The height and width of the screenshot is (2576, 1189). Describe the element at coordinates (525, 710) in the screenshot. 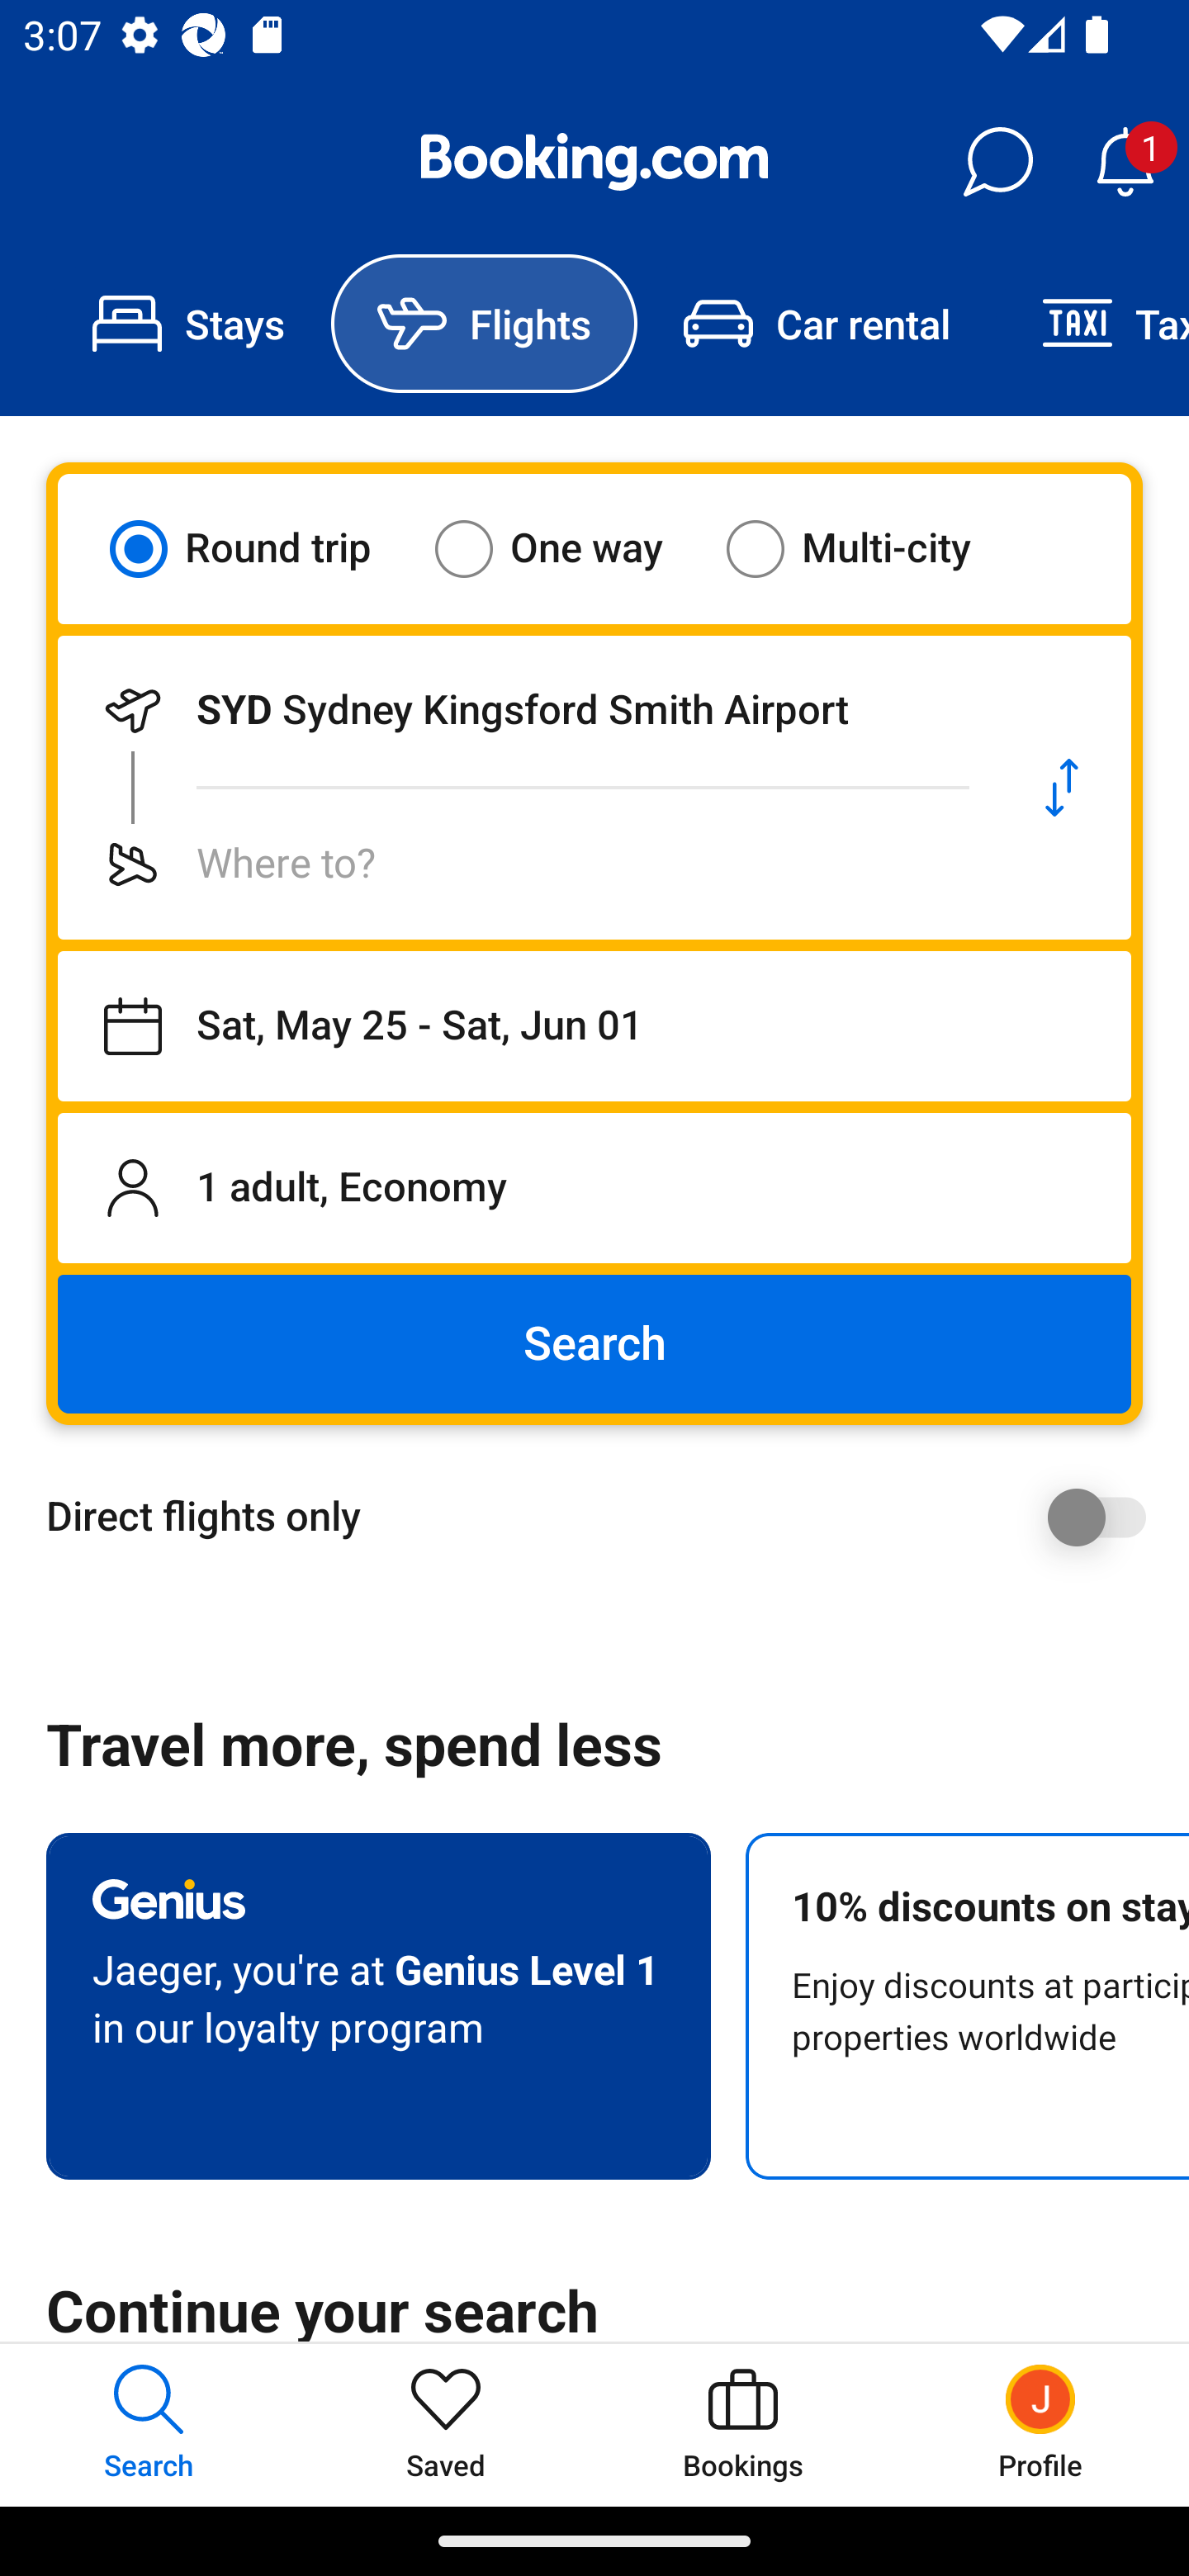

I see `Departing from SYD Sydney Kingsford Smith Airport` at that location.